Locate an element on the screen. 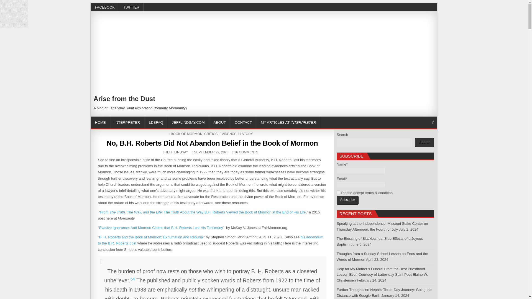 The image size is (532, 299). 26 COMMENTS is located at coordinates (247, 152).